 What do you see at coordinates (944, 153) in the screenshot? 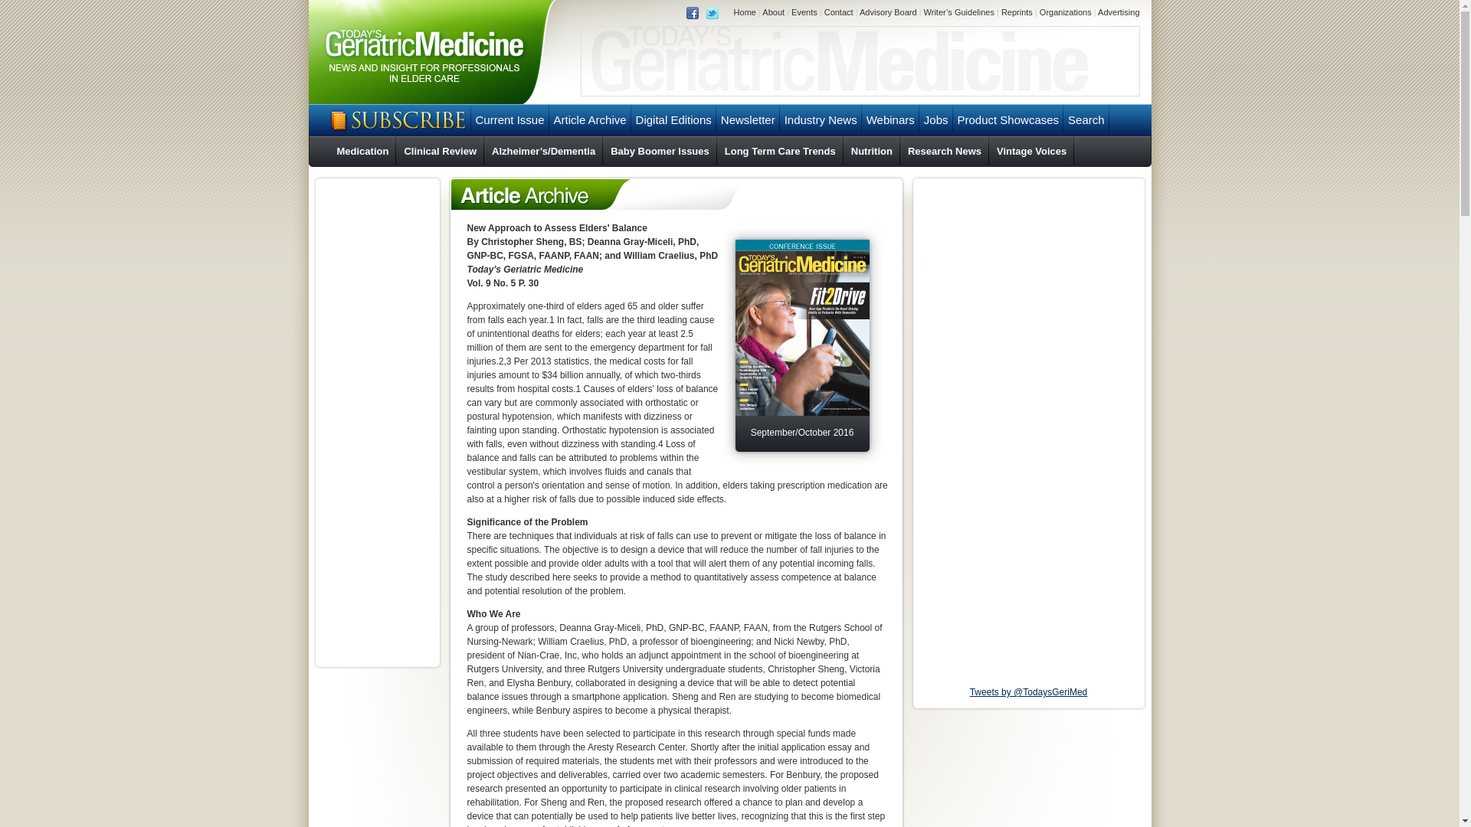
I see `Research News` at bounding box center [944, 153].